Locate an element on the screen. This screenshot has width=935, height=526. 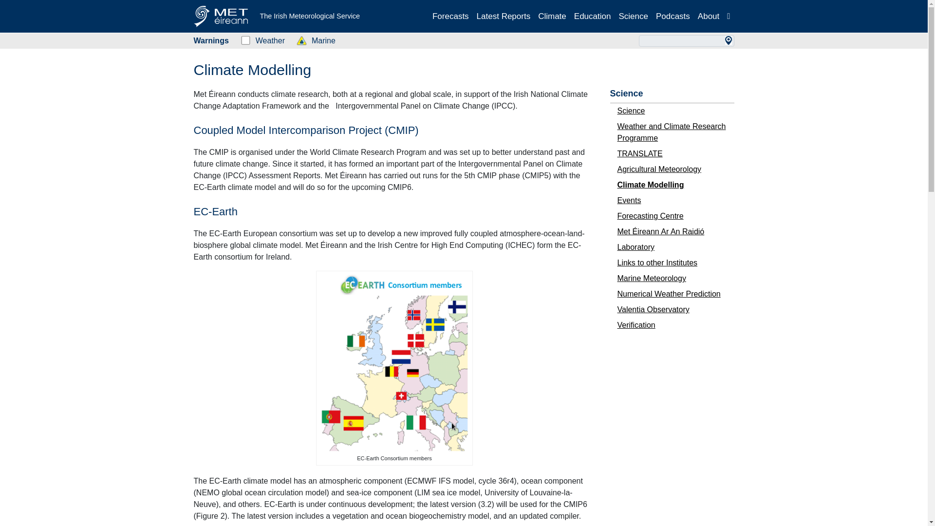
Climate is located at coordinates (552, 16).